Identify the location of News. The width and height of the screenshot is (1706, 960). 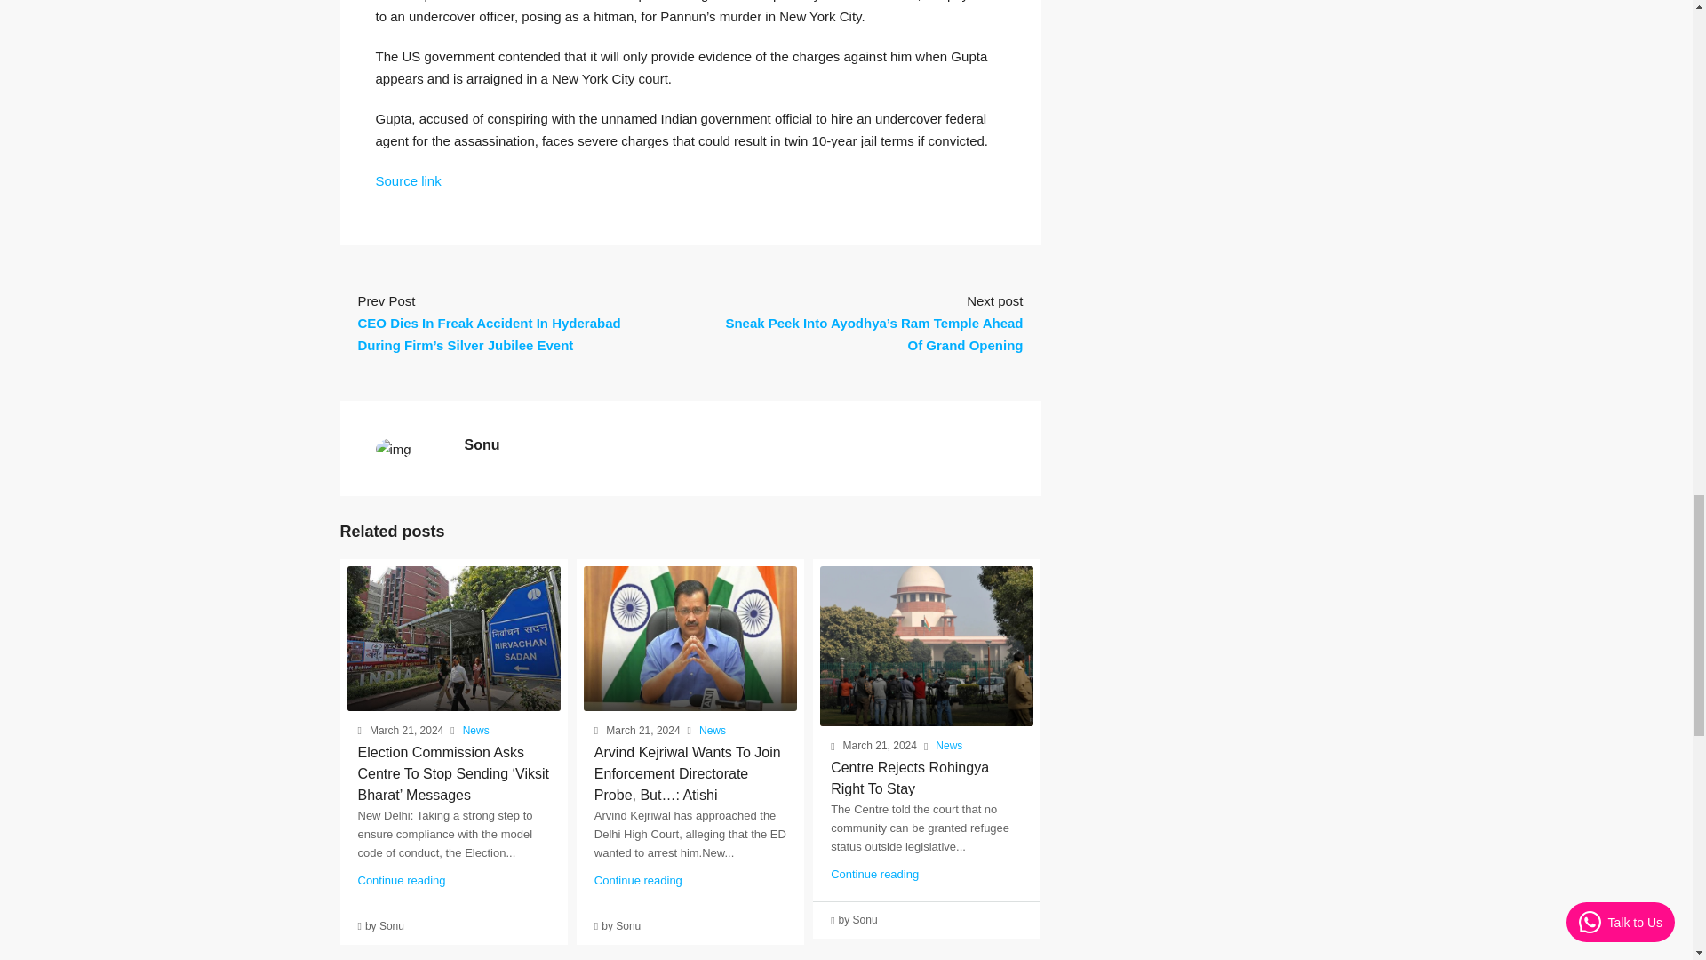
(948, 747).